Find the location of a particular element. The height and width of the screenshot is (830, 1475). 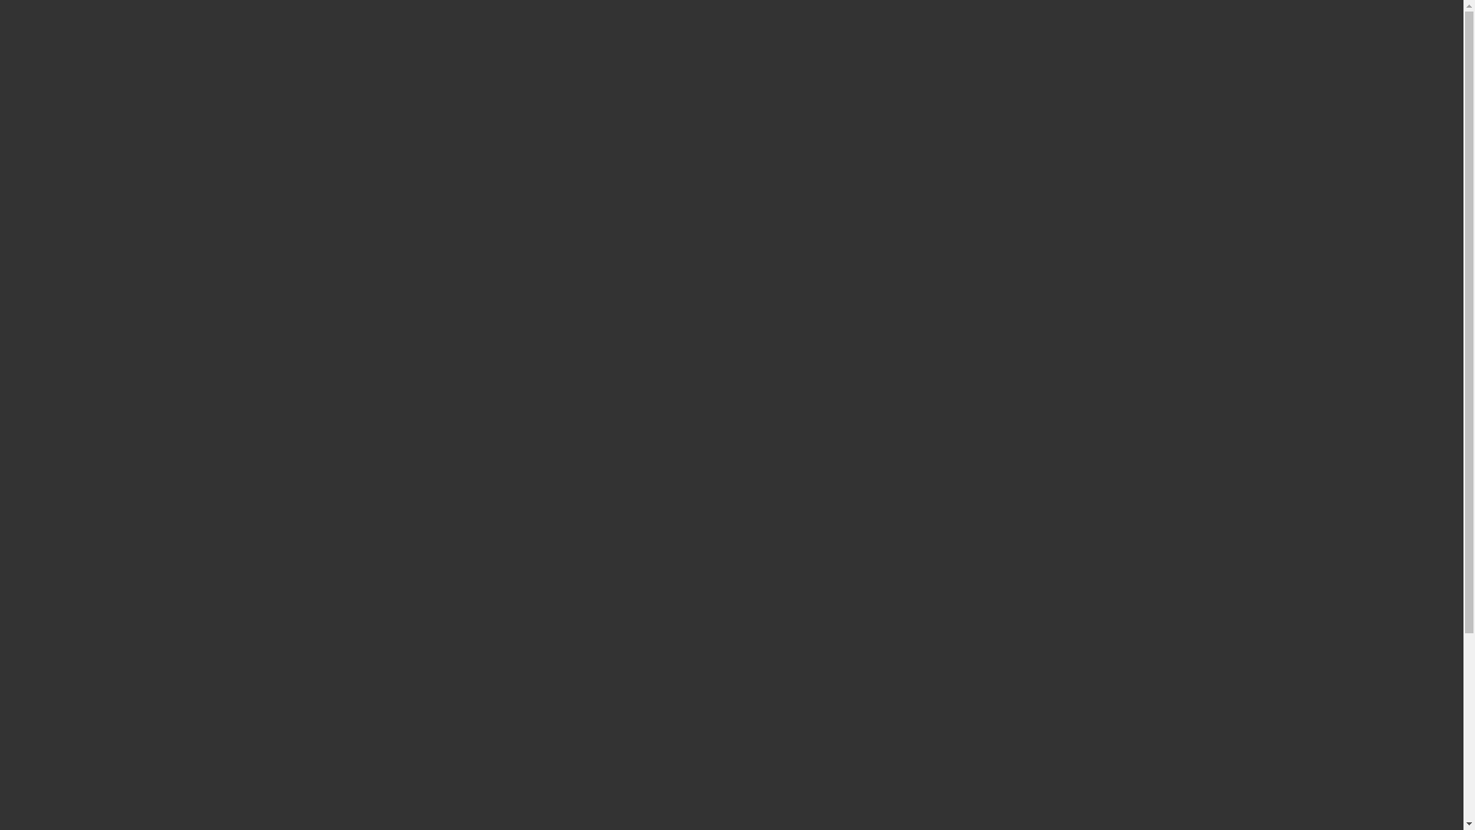

Photoalbum is located at coordinates (60, 503).